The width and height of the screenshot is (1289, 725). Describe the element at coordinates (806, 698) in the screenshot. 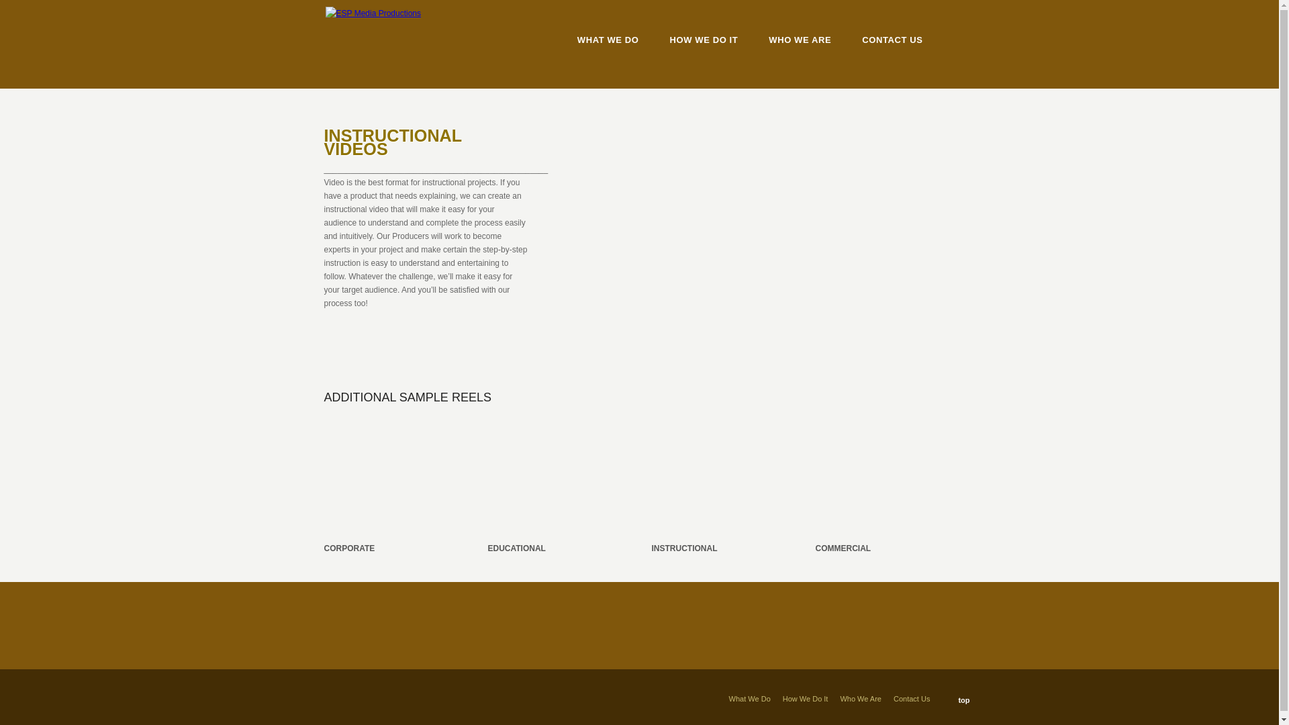

I see `How We Do It` at that location.